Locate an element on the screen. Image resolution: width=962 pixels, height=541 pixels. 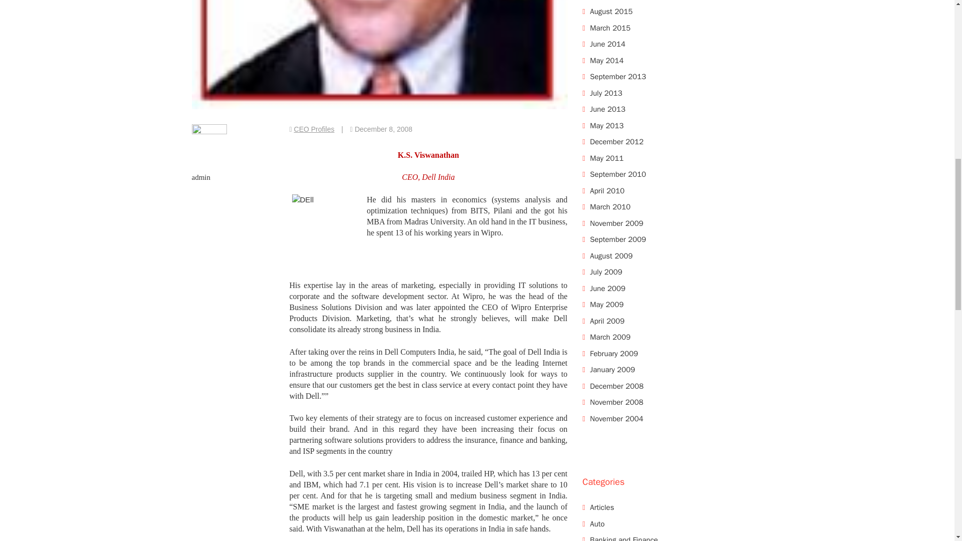
May 2011 is located at coordinates (607, 157).